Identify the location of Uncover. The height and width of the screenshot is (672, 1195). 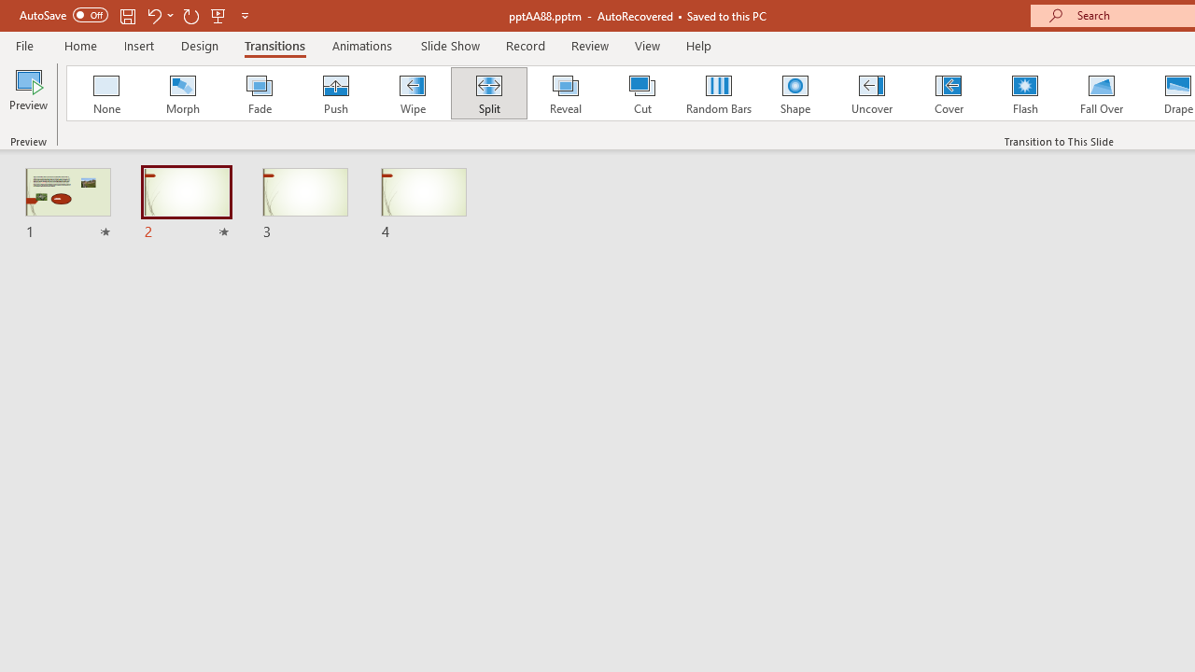
(872, 93).